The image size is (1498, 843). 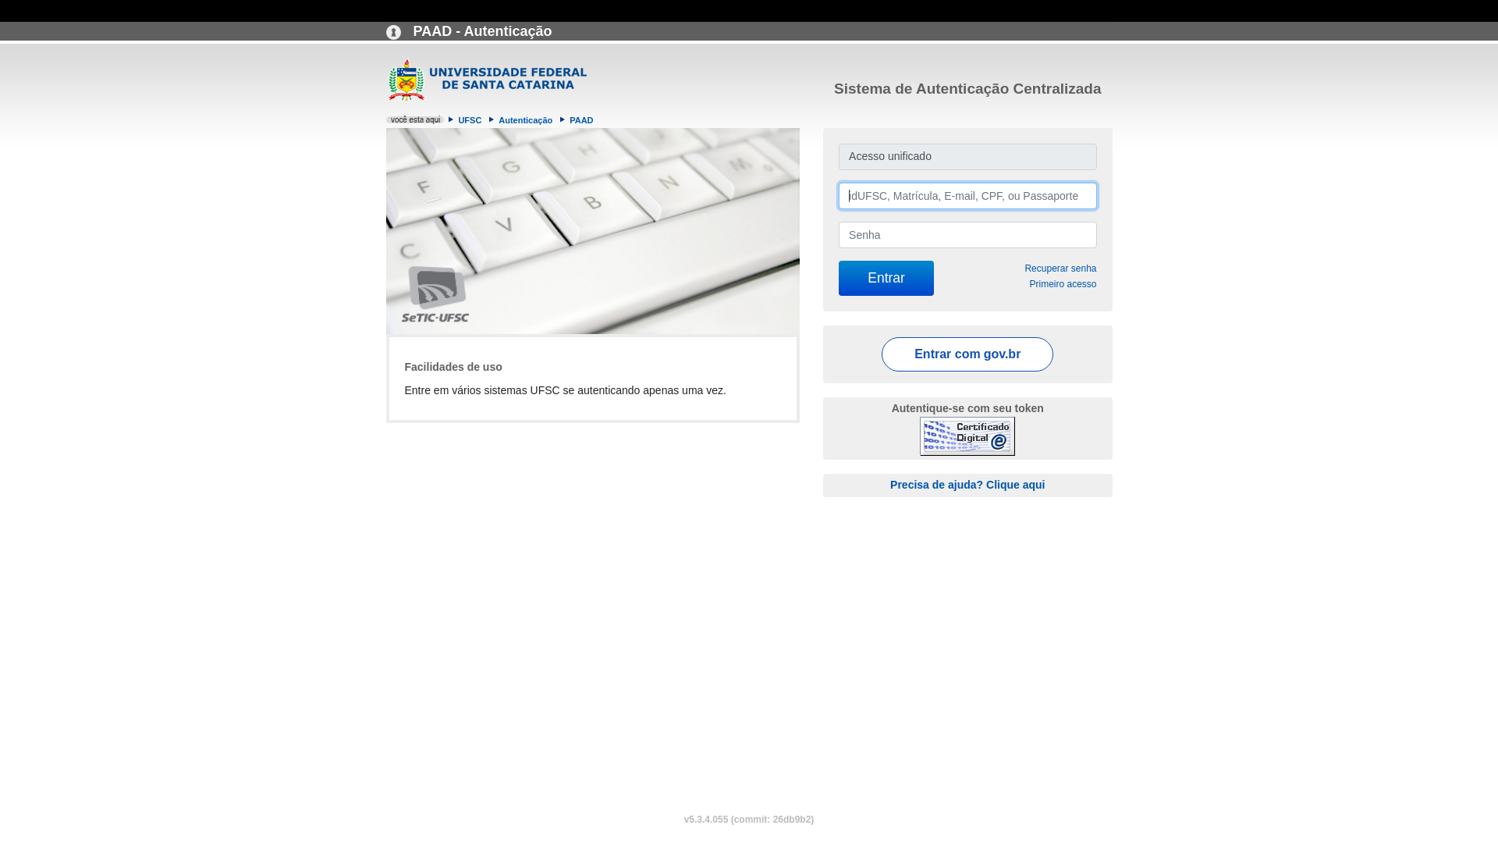 I want to click on Entrar, so click(x=886, y=278).